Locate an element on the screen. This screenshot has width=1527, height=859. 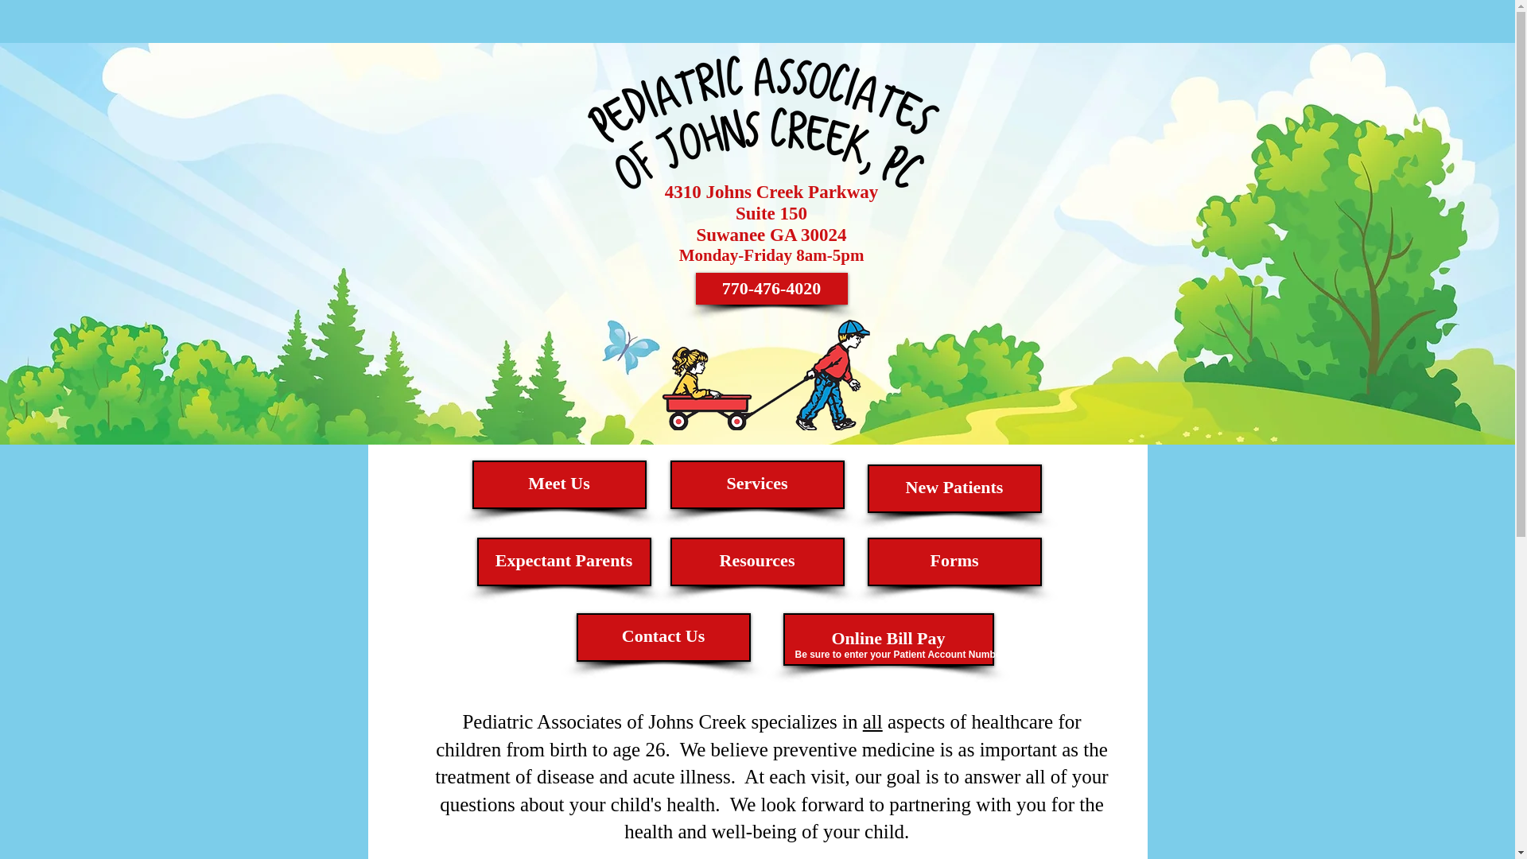
Forms is located at coordinates (954, 562).